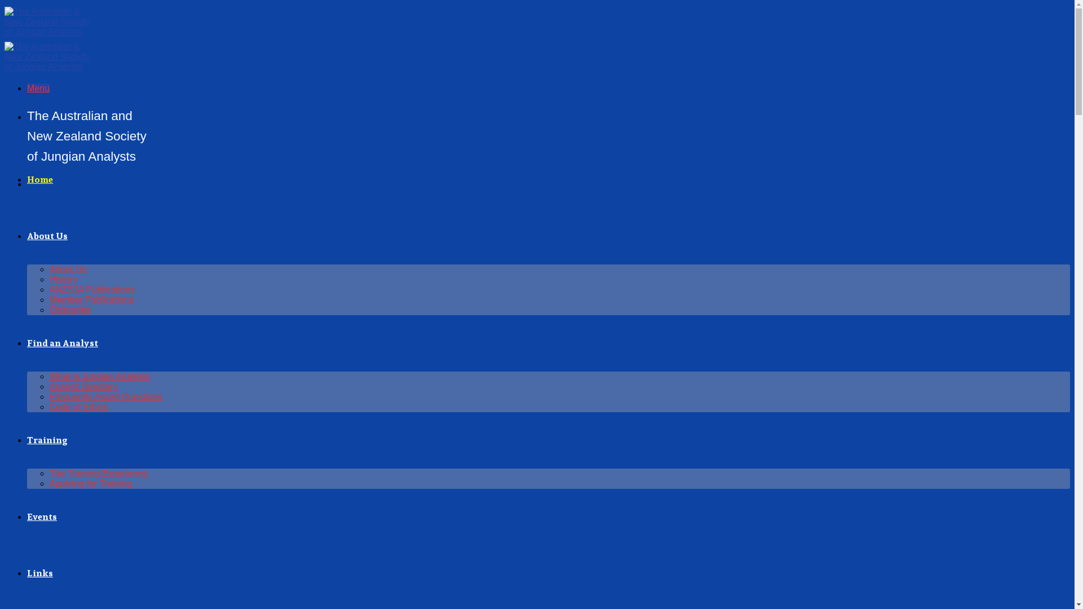 The image size is (1083, 609). I want to click on Frequently Asked Questions, so click(106, 397).